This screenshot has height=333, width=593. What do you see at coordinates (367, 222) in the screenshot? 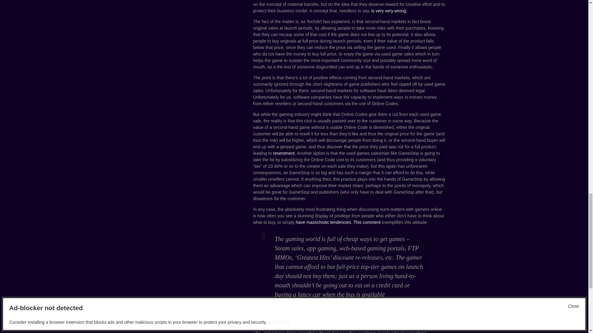
I see `This comment` at bounding box center [367, 222].